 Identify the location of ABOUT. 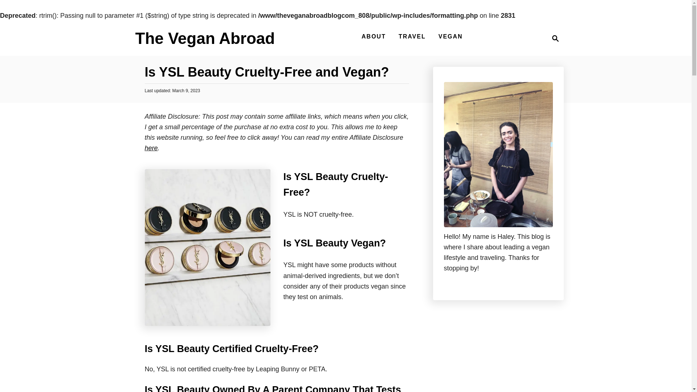
(412, 36).